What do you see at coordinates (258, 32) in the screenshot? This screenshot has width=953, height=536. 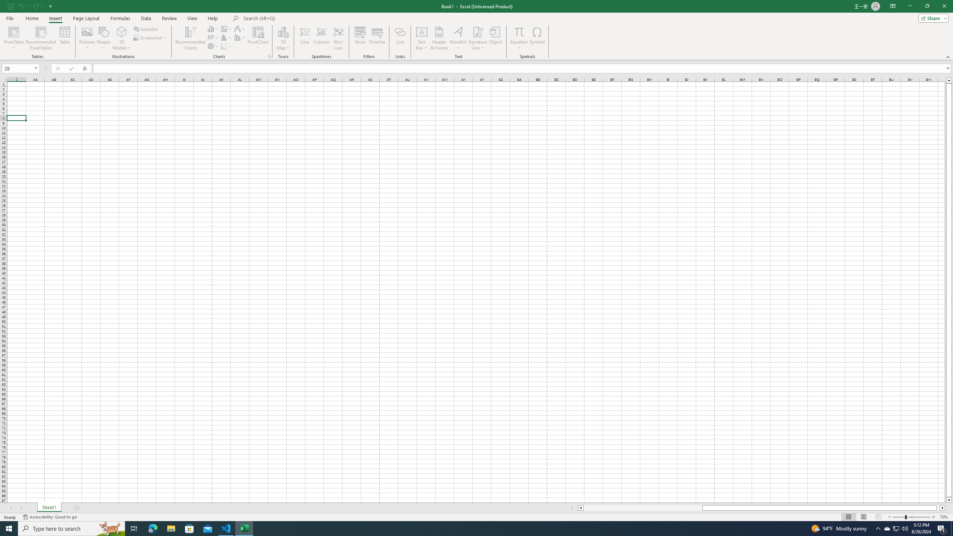 I see `PivotChart` at bounding box center [258, 32].